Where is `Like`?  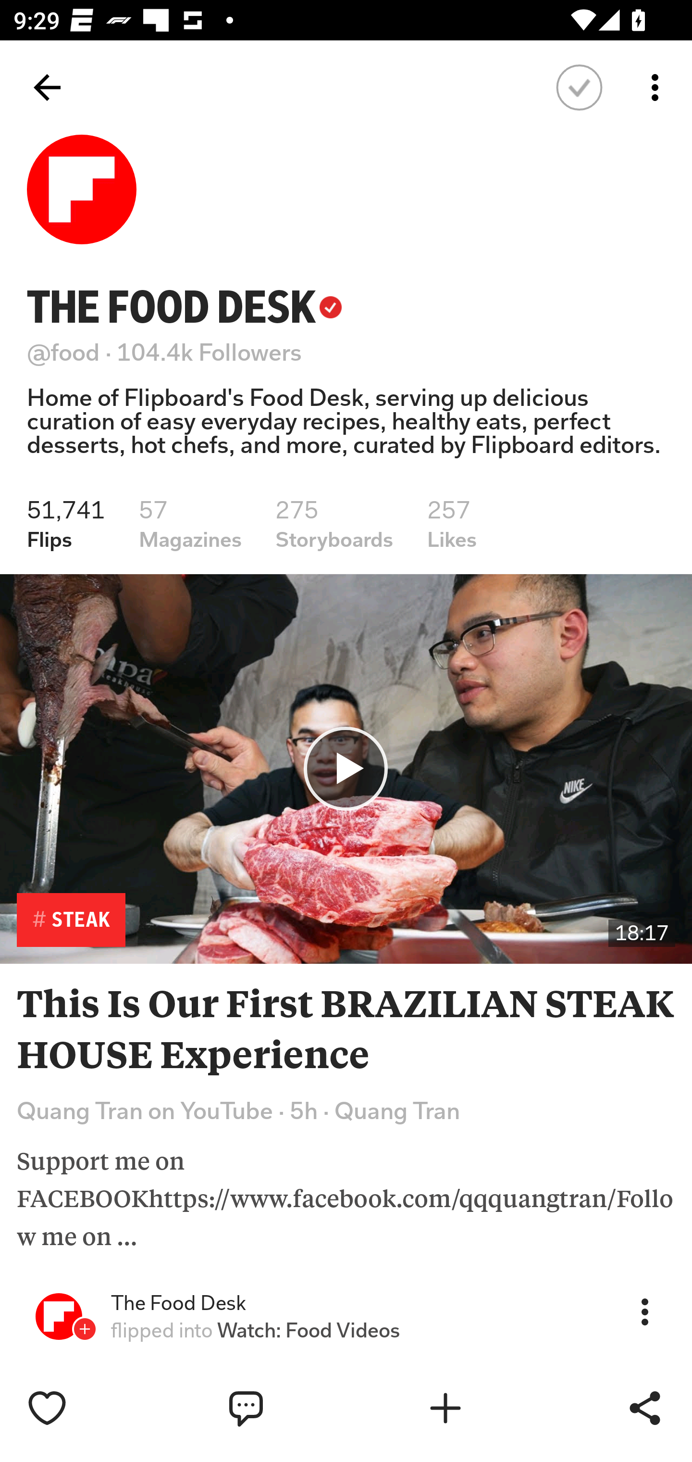
Like is located at coordinates (87, 1408).